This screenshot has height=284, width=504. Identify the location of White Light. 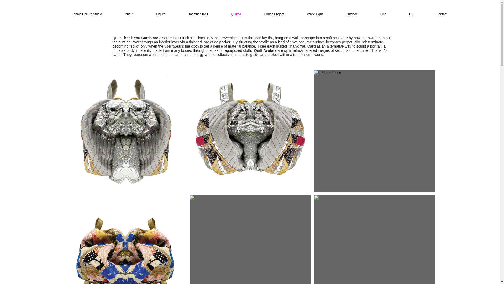
(308, 14).